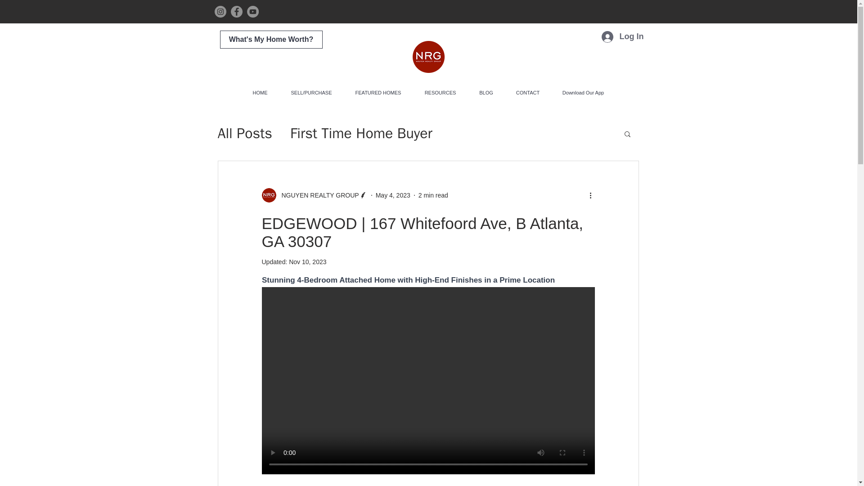 This screenshot has width=864, height=486. Describe the element at coordinates (433, 195) in the screenshot. I see `2 min read` at that location.